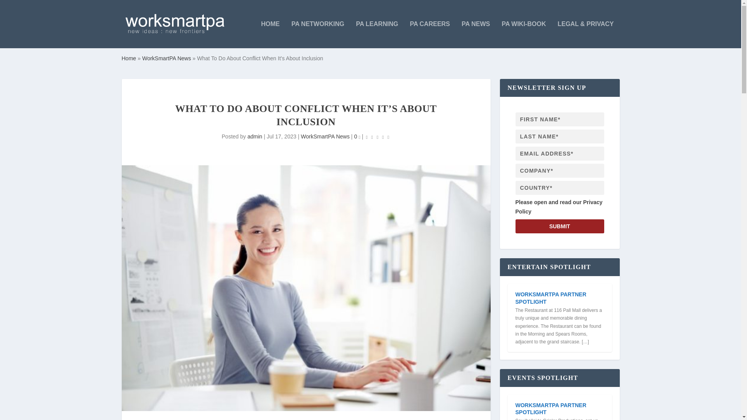 This screenshot has height=420, width=747. Describe the element at coordinates (357, 136) in the screenshot. I see `0` at that location.